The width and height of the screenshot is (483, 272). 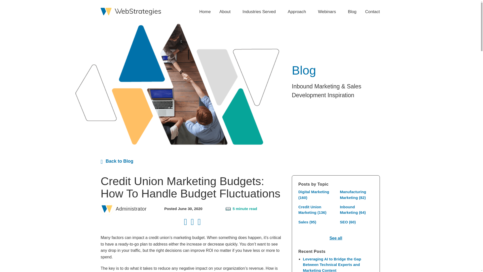 I want to click on Blog, so click(x=352, y=12).